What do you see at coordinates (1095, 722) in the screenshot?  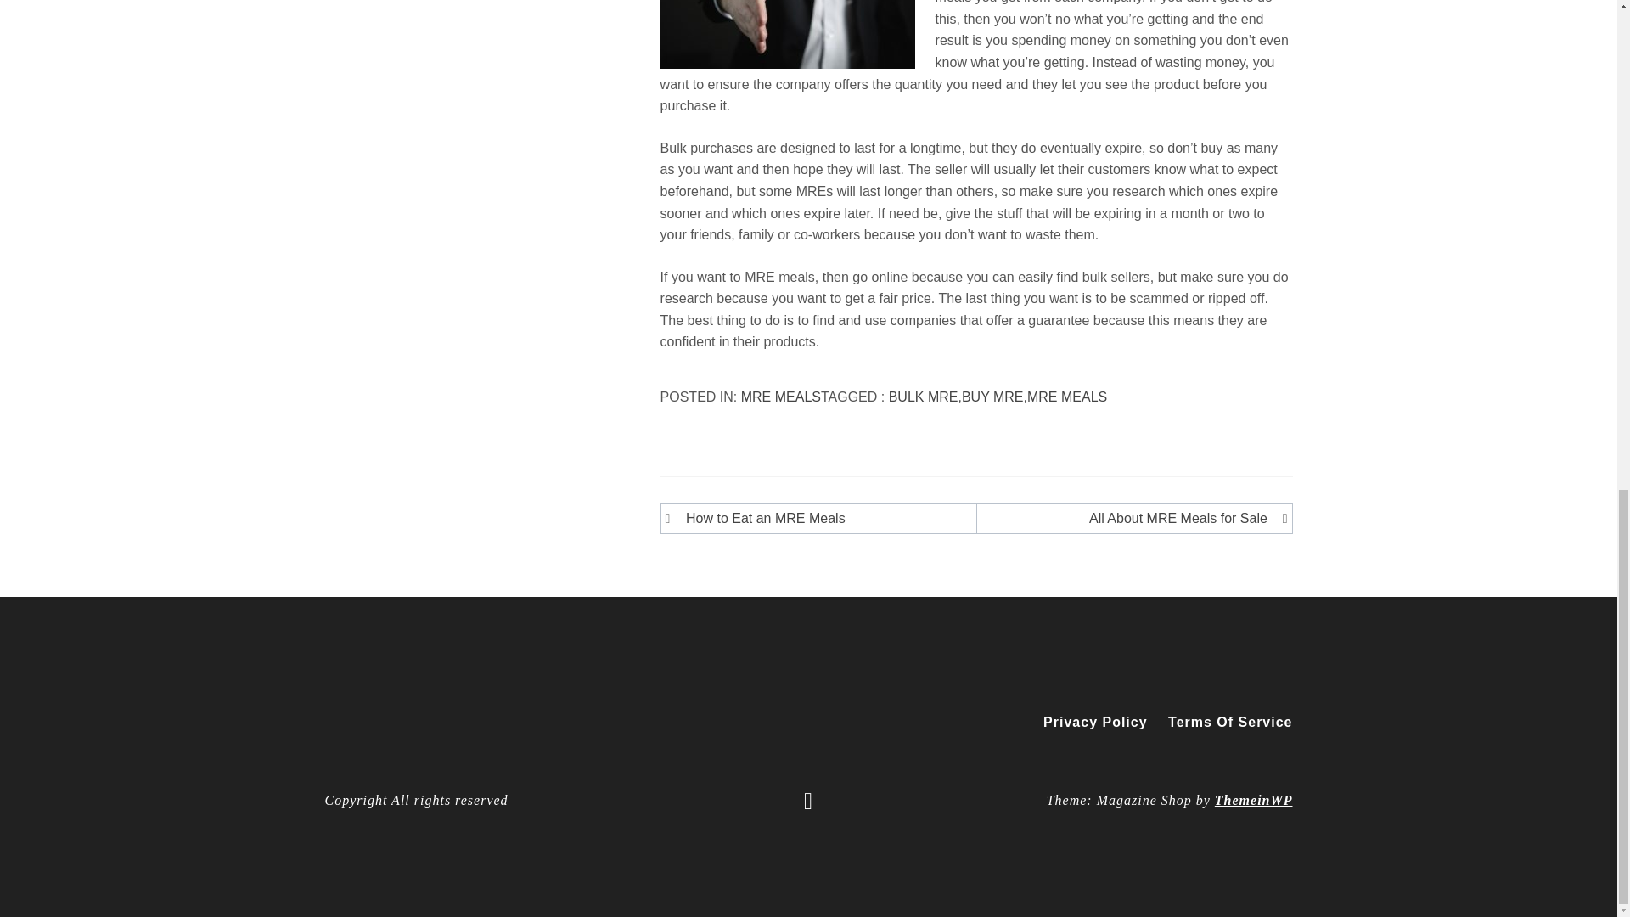 I see `Privacy Policy` at bounding box center [1095, 722].